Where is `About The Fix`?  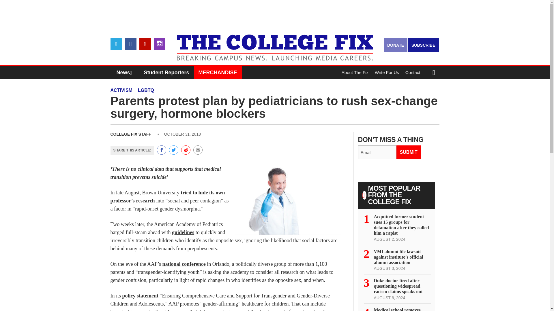 About The Fix is located at coordinates (355, 73).